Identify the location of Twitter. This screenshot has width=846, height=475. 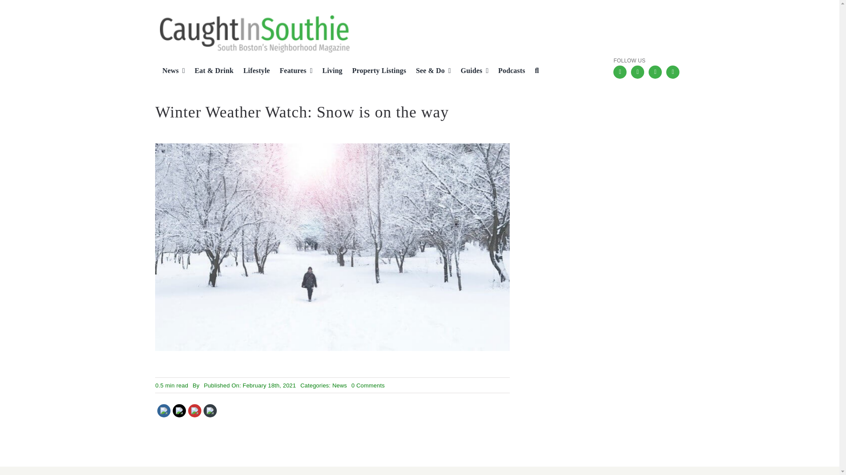
(655, 72).